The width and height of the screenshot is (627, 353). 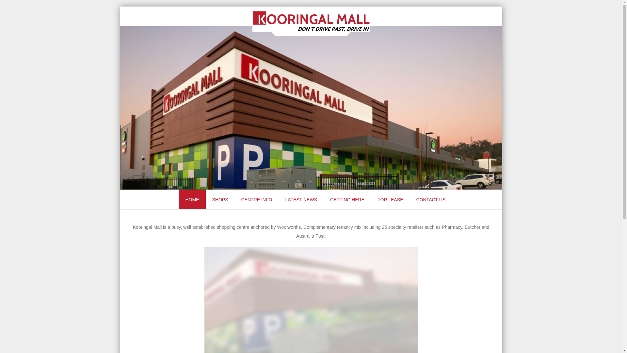 What do you see at coordinates (431, 199) in the screenshot?
I see `CONTACT US` at bounding box center [431, 199].